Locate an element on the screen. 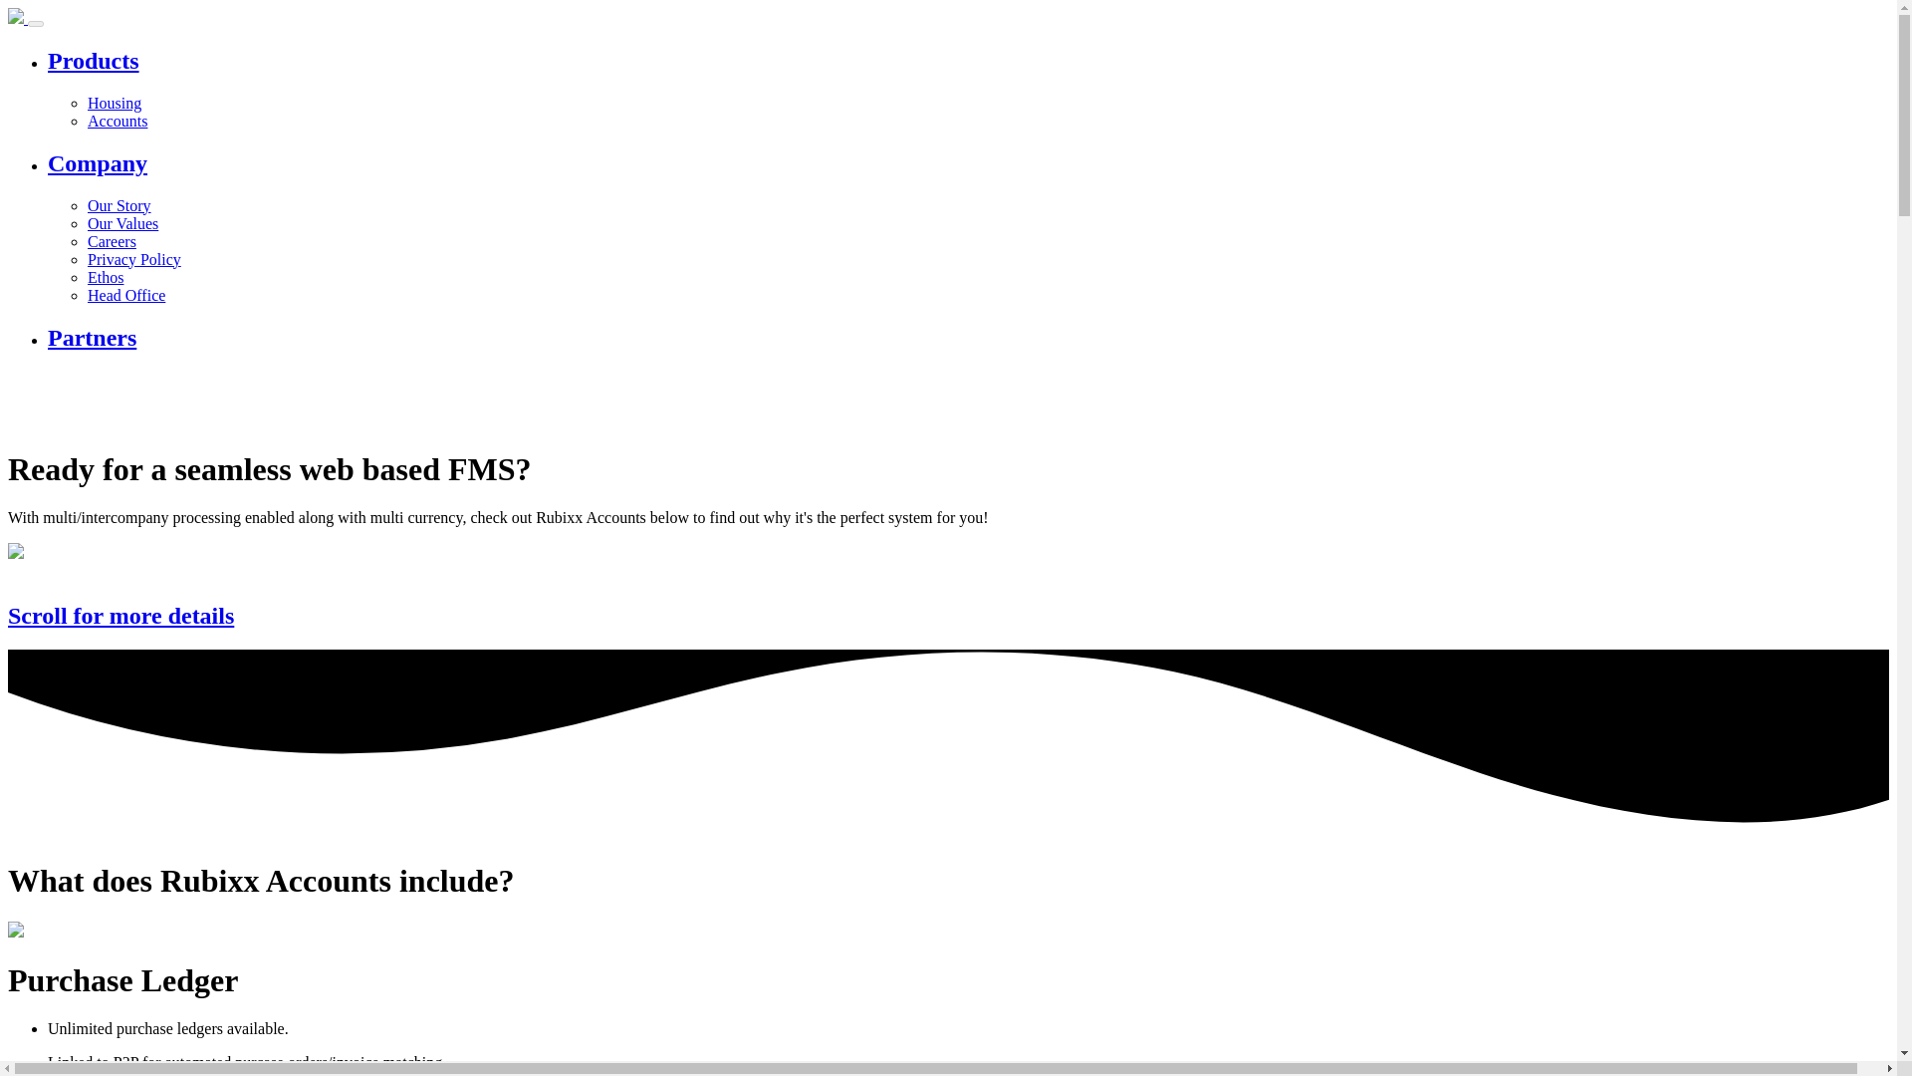 This screenshot has height=1076, width=1912. Privacy Policy is located at coordinates (134, 259).